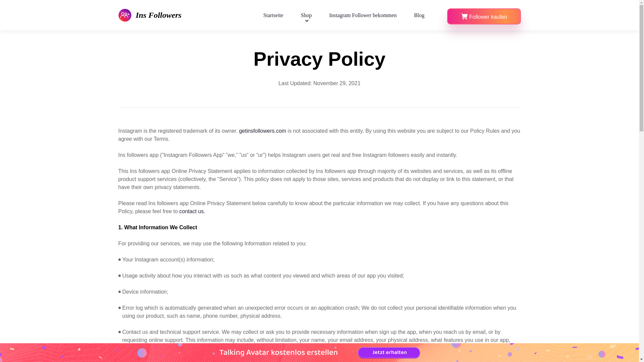 The image size is (644, 362). Describe the element at coordinates (363, 15) in the screenshot. I see `Instagram Follower bekommen` at that location.